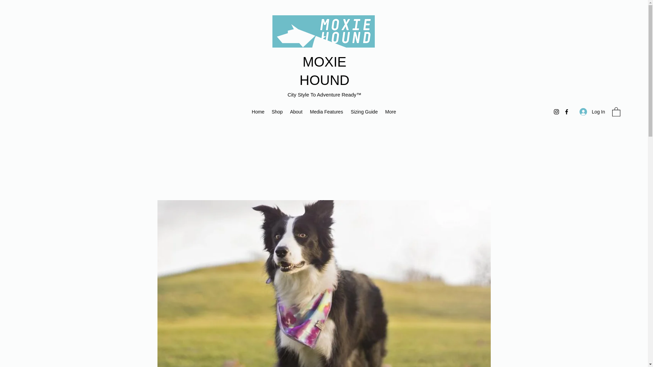 The height and width of the screenshot is (367, 653). What do you see at coordinates (324, 71) in the screenshot?
I see `MOXIE HOUND` at bounding box center [324, 71].